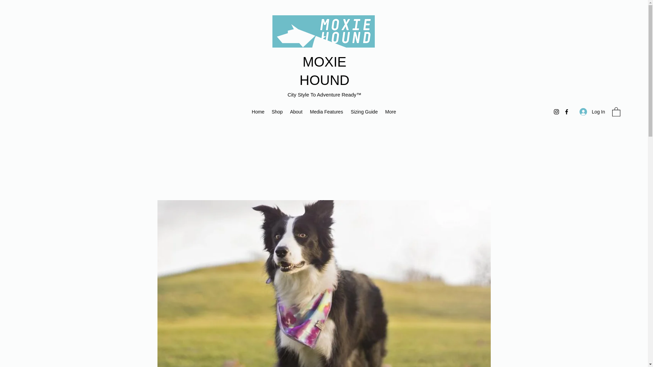 The height and width of the screenshot is (367, 653). What do you see at coordinates (324, 71) in the screenshot?
I see `MOXIE HOUND` at bounding box center [324, 71].